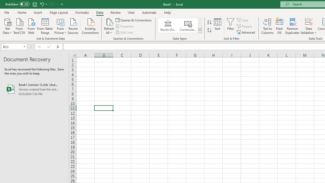 This screenshot has width=325, height=183. Describe the element at coordinates (73, 26) in the screenshot. I see `Recent Sources` at that location.